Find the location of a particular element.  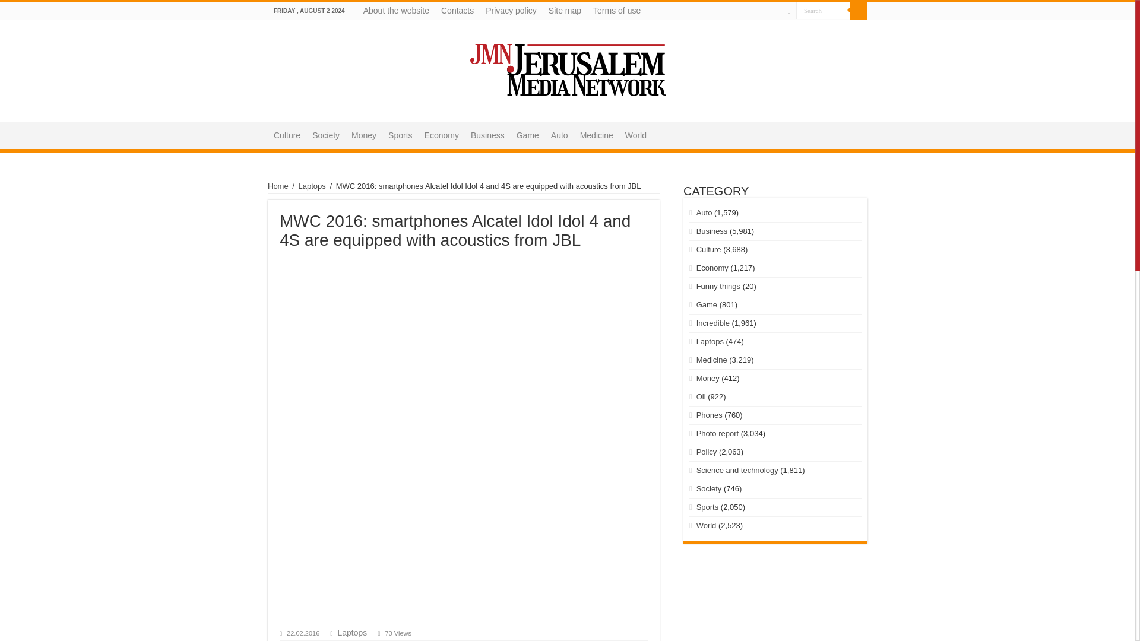

Medicine is located at coordinates (596, 134).